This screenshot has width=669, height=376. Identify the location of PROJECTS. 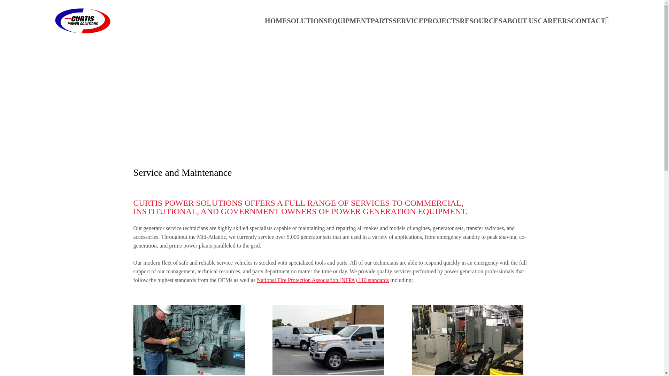
(441, 21).